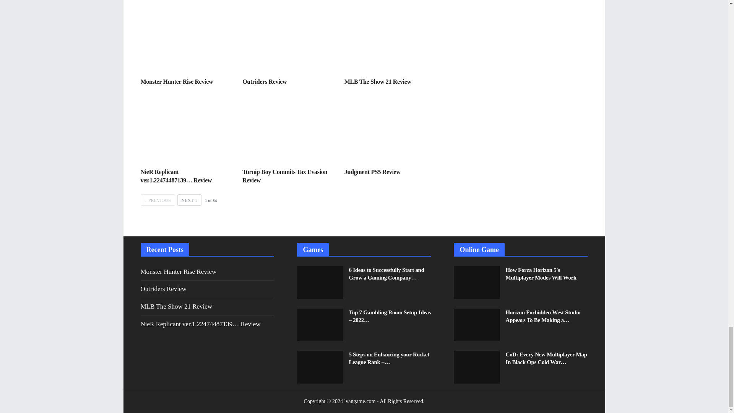 Image resolution: width=734 pixels, height=413 pixels. What do you see at coordinates (186, 39) in the screenshot?
I see `Monster Hunter Rise Review` at bounding box center [186, 39].